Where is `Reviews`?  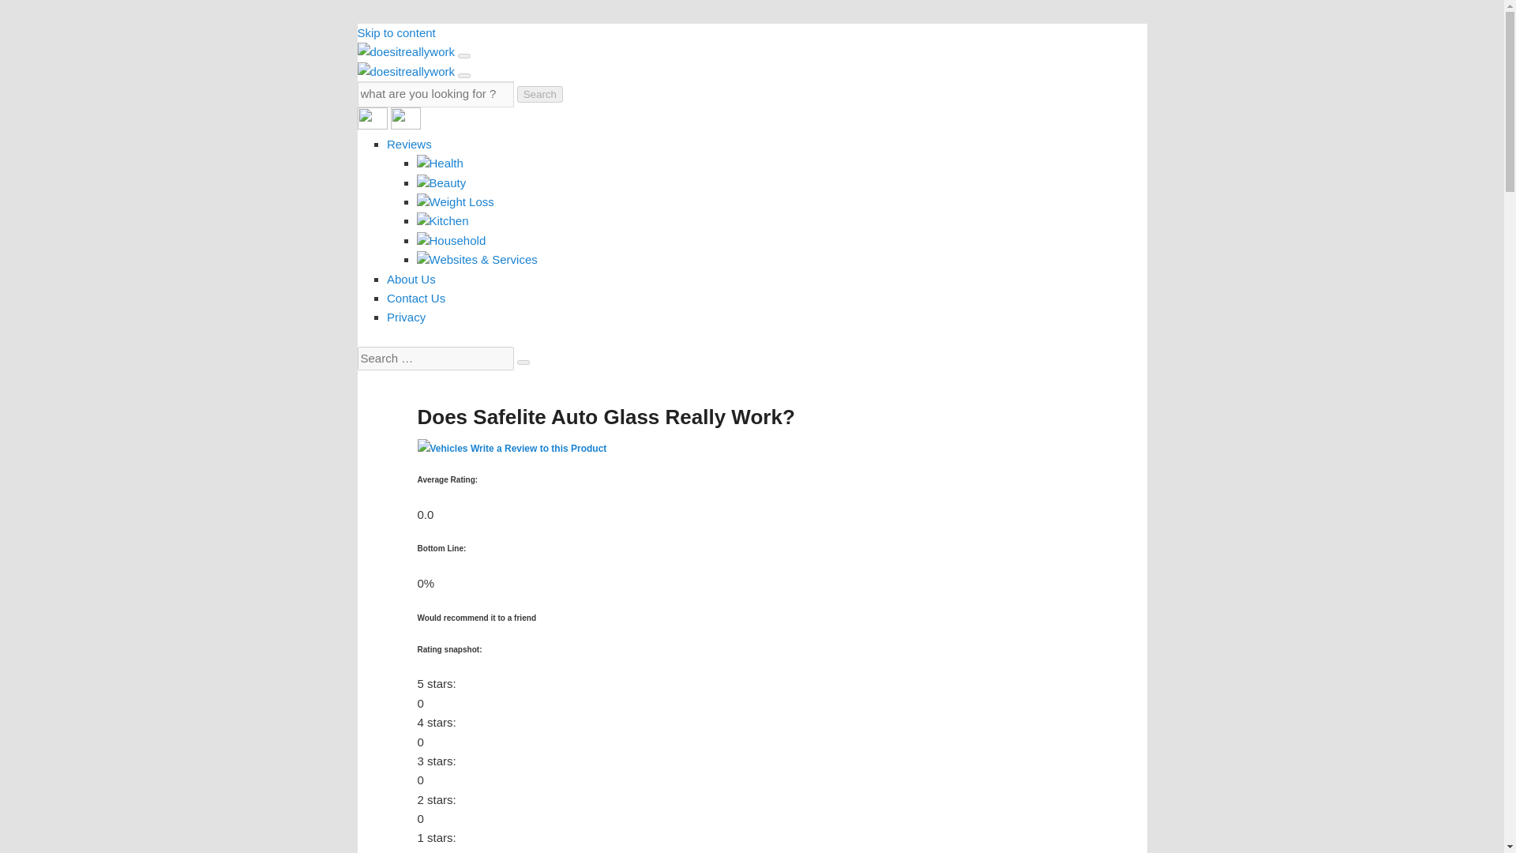
Reviews is located at coordinates (409, 144).